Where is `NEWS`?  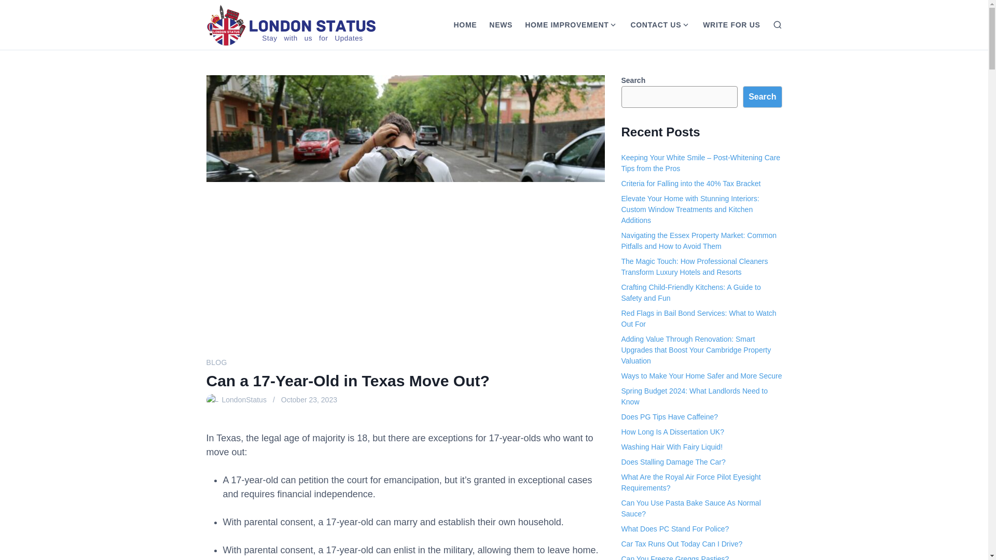 NEWS is located at coordinates (501, 25).